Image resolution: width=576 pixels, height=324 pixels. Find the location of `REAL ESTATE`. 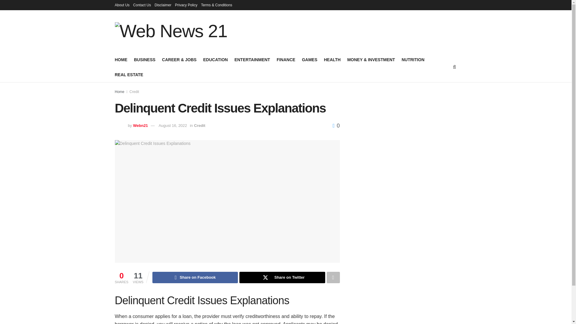

REAL ESTATE is located at coordinates (129, 75).